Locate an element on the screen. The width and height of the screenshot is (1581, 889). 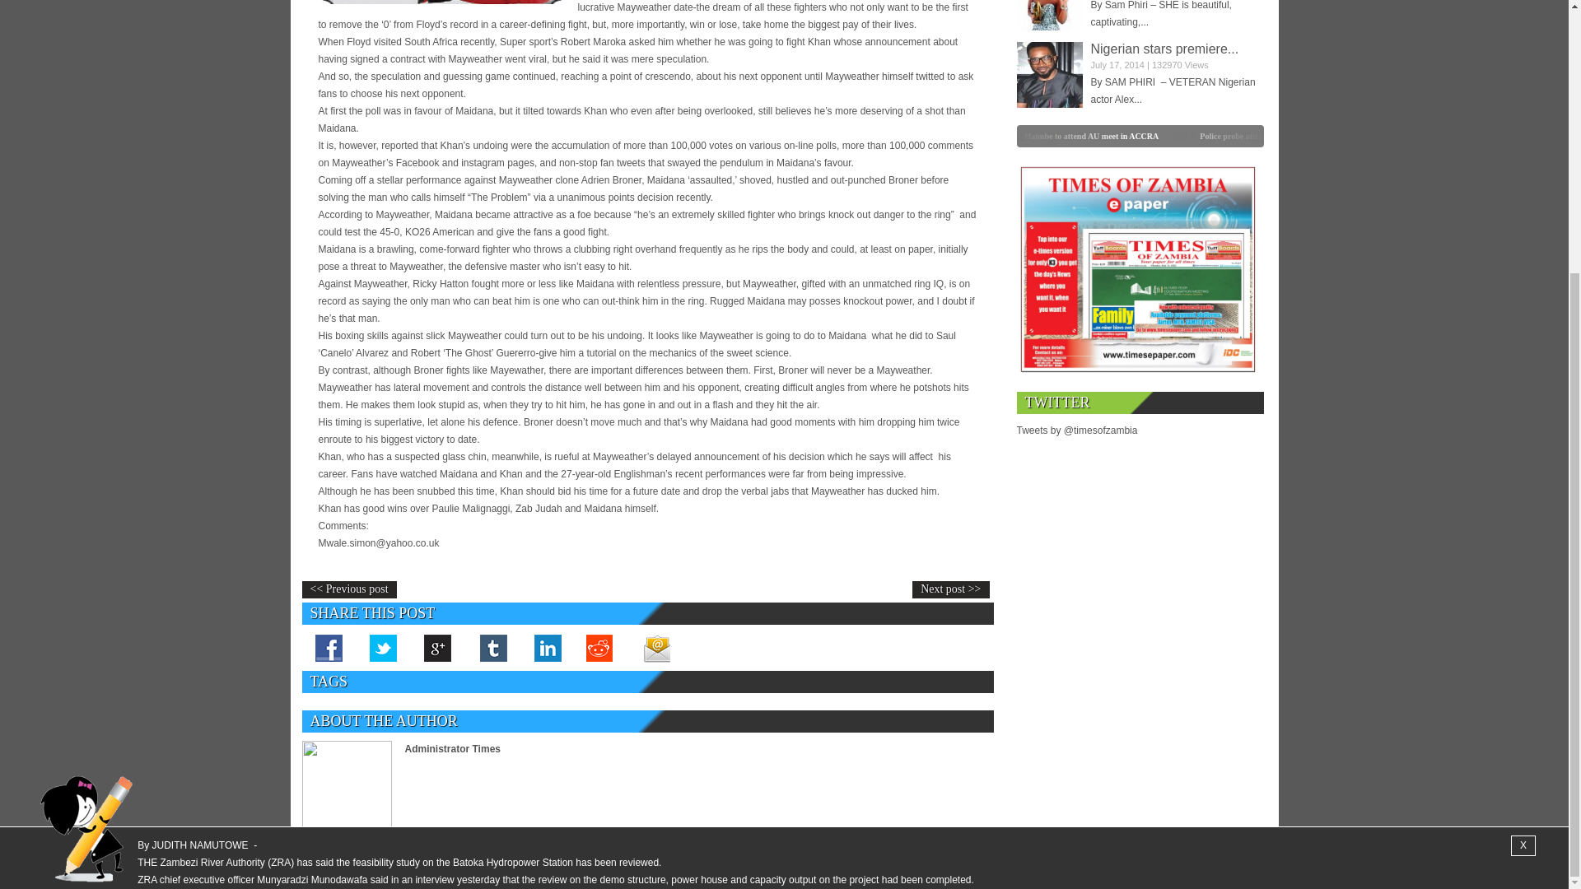
0 is located at coordinates (823, 135).